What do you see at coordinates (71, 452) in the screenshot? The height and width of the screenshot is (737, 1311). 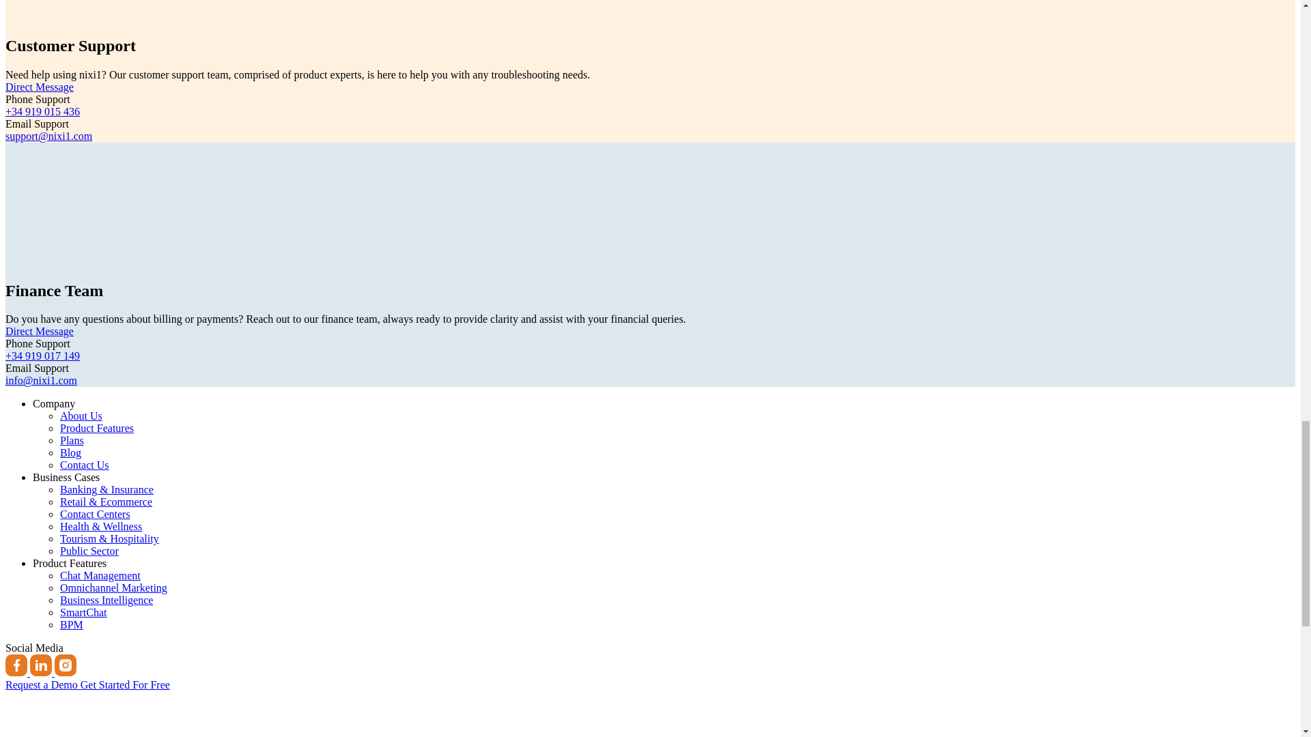 I see `Blog` at bounding box center [71, 452].